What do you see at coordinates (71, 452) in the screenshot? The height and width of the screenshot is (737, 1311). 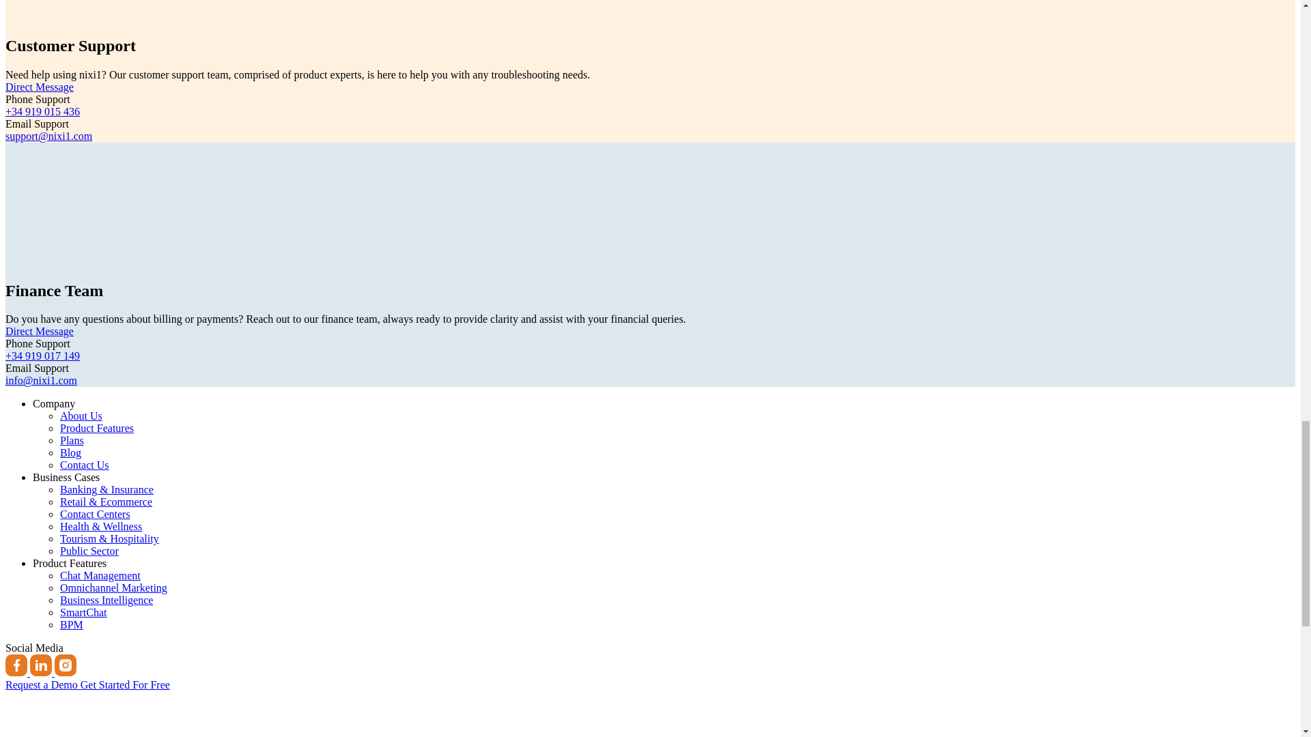 I see `Blog` at bounding box center [71, 452].